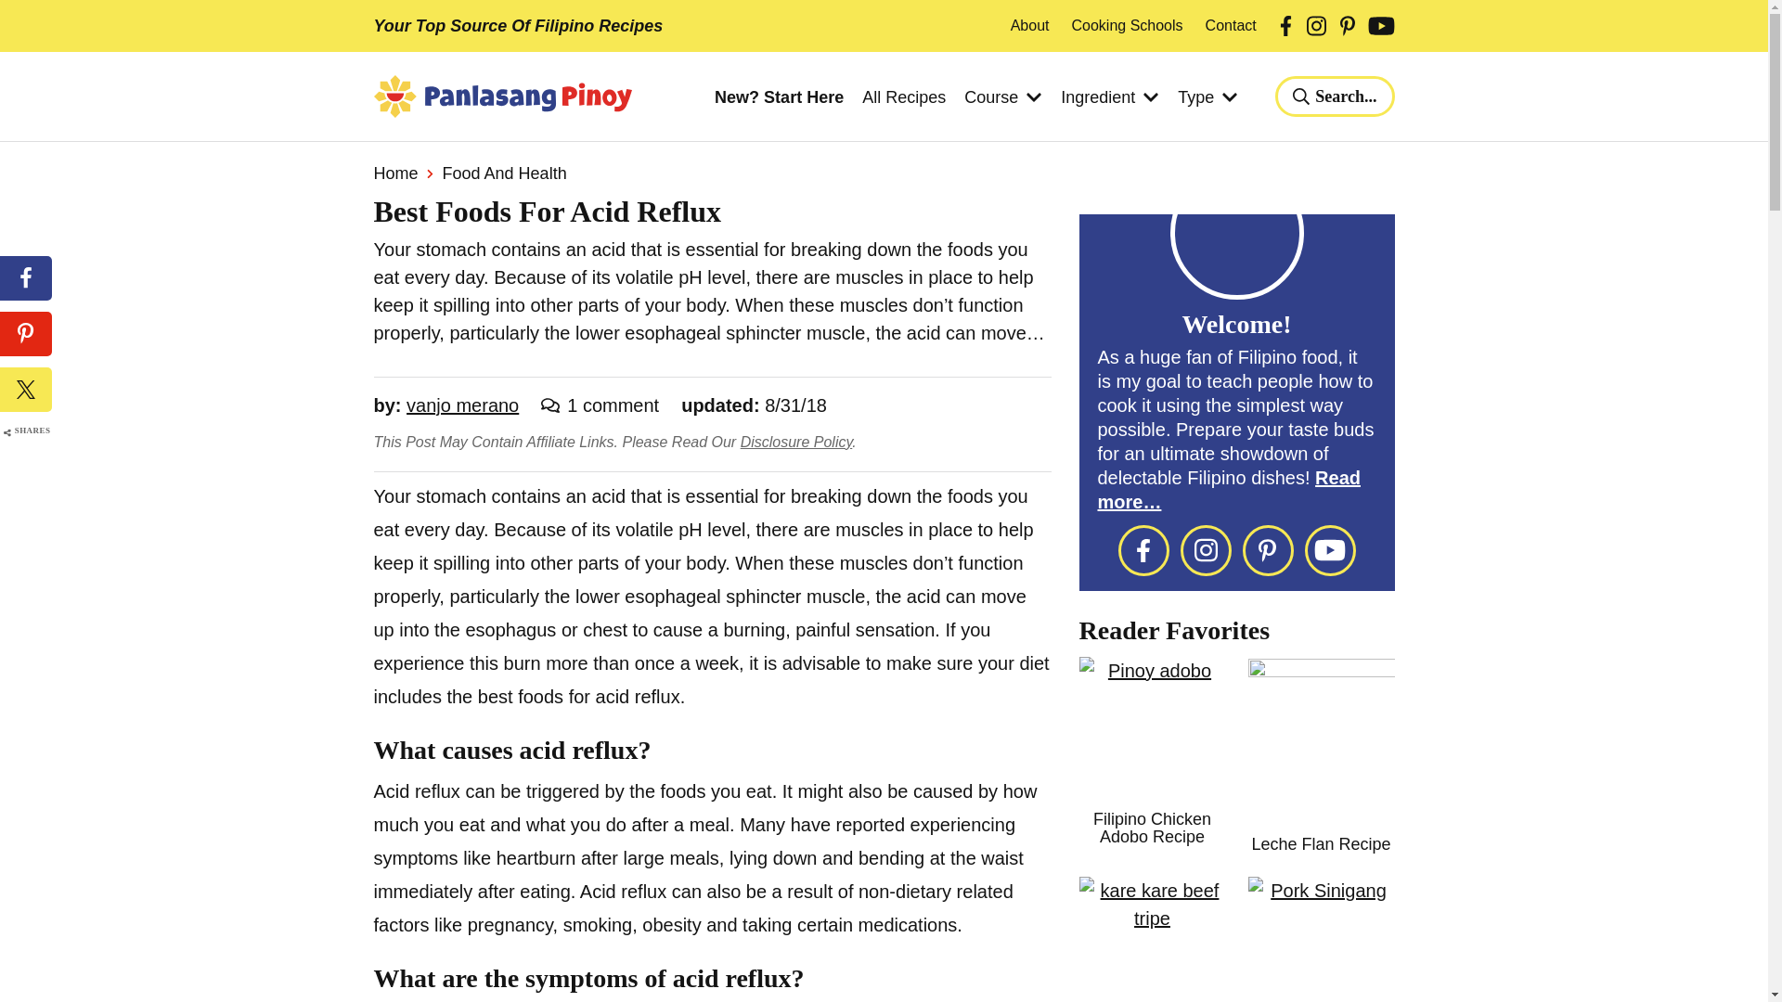 Image resolution: width=1782 pixels, height=1002 pixels. What do you see at coordinates (26, 278) in the screenshot?
I see `Share on Facebook` at bounding box center [26, 278].